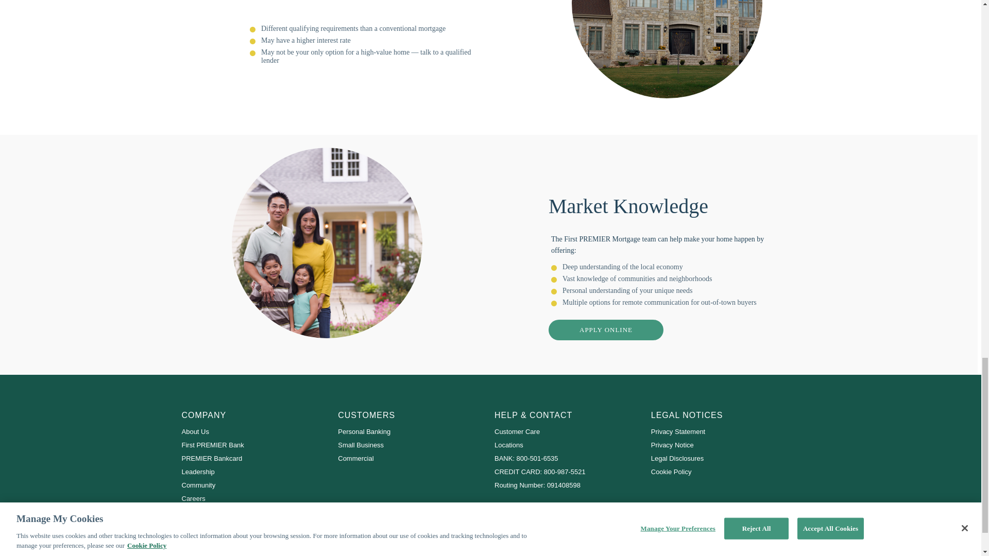 The image size is (989, 556). Describe the element at coordinates (234, 544) in the screenshot. I see `Equal Housing Lender` at that location.